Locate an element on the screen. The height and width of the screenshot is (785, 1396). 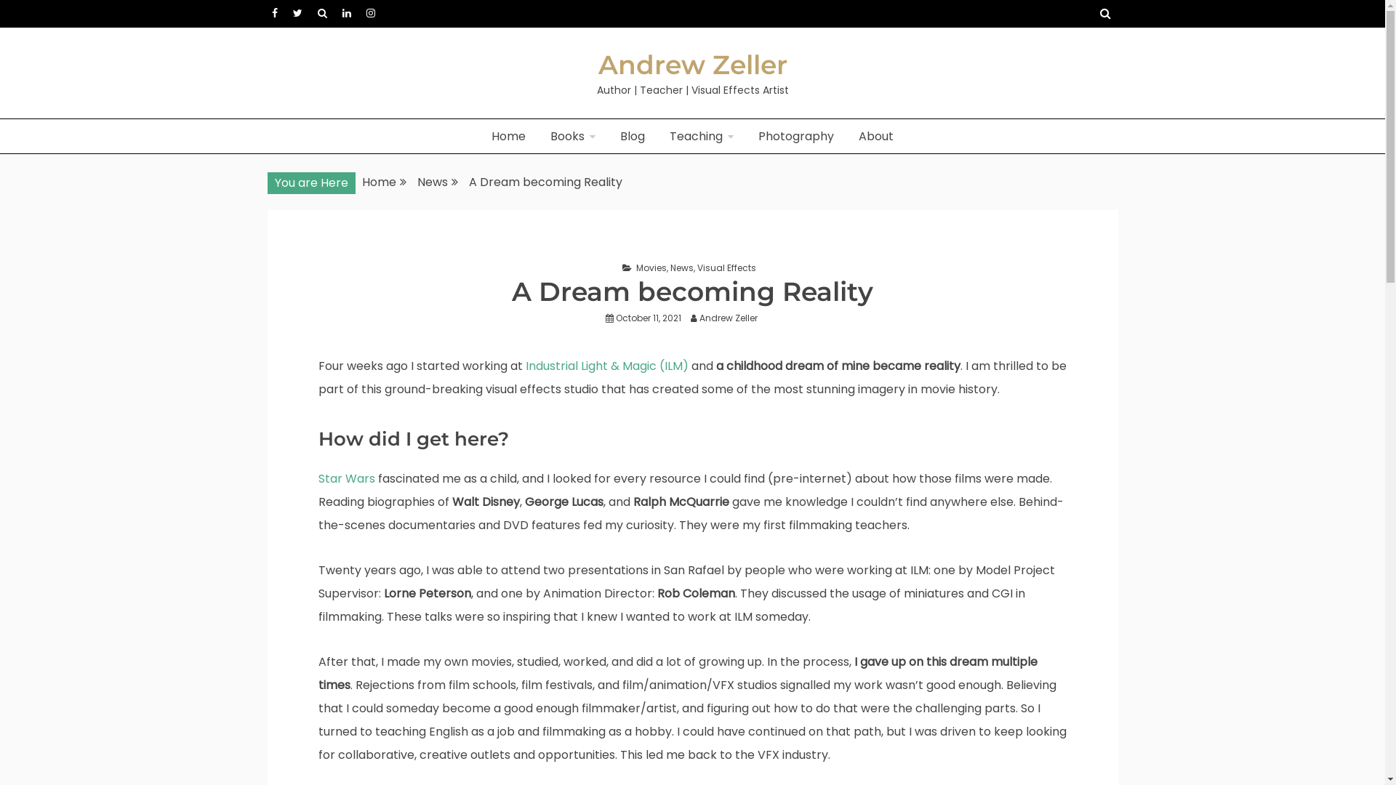
Facebook Page is located at coordinates (275, 13).